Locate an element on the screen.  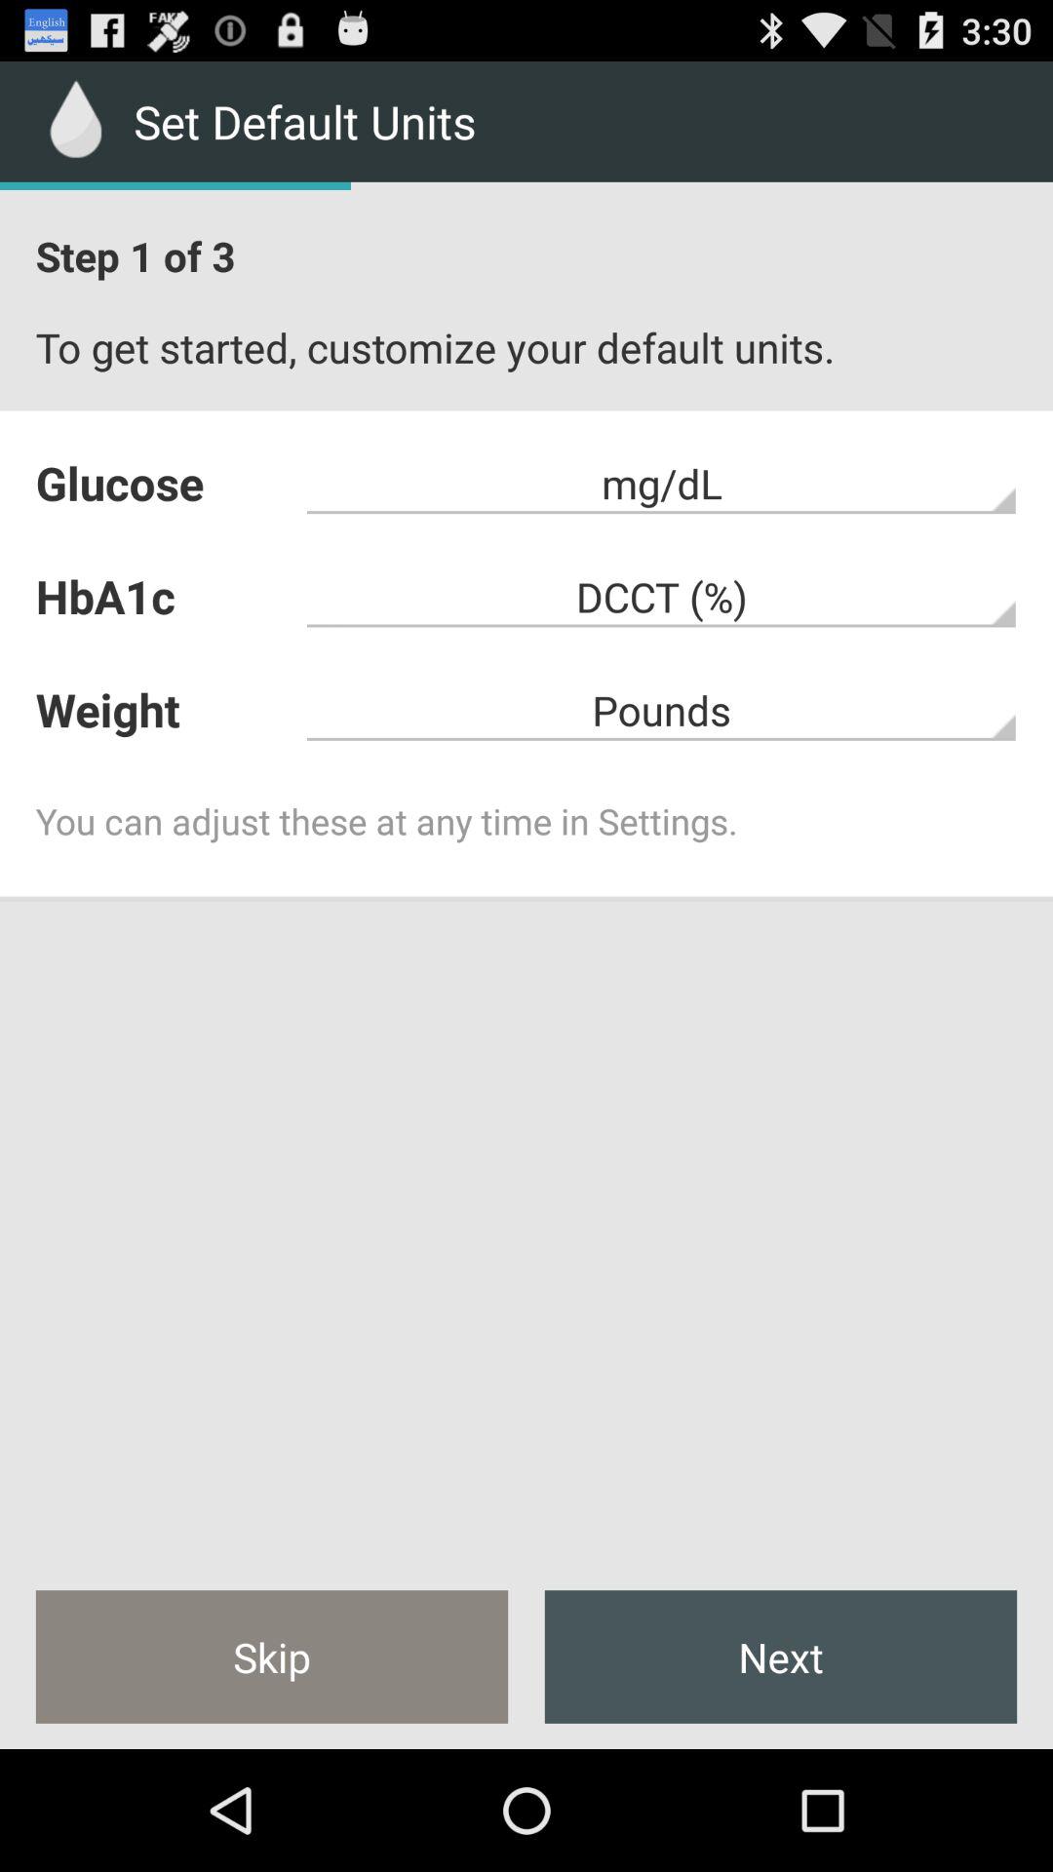
select the icon next to hba1c icon is located at coordinates (661, 710).